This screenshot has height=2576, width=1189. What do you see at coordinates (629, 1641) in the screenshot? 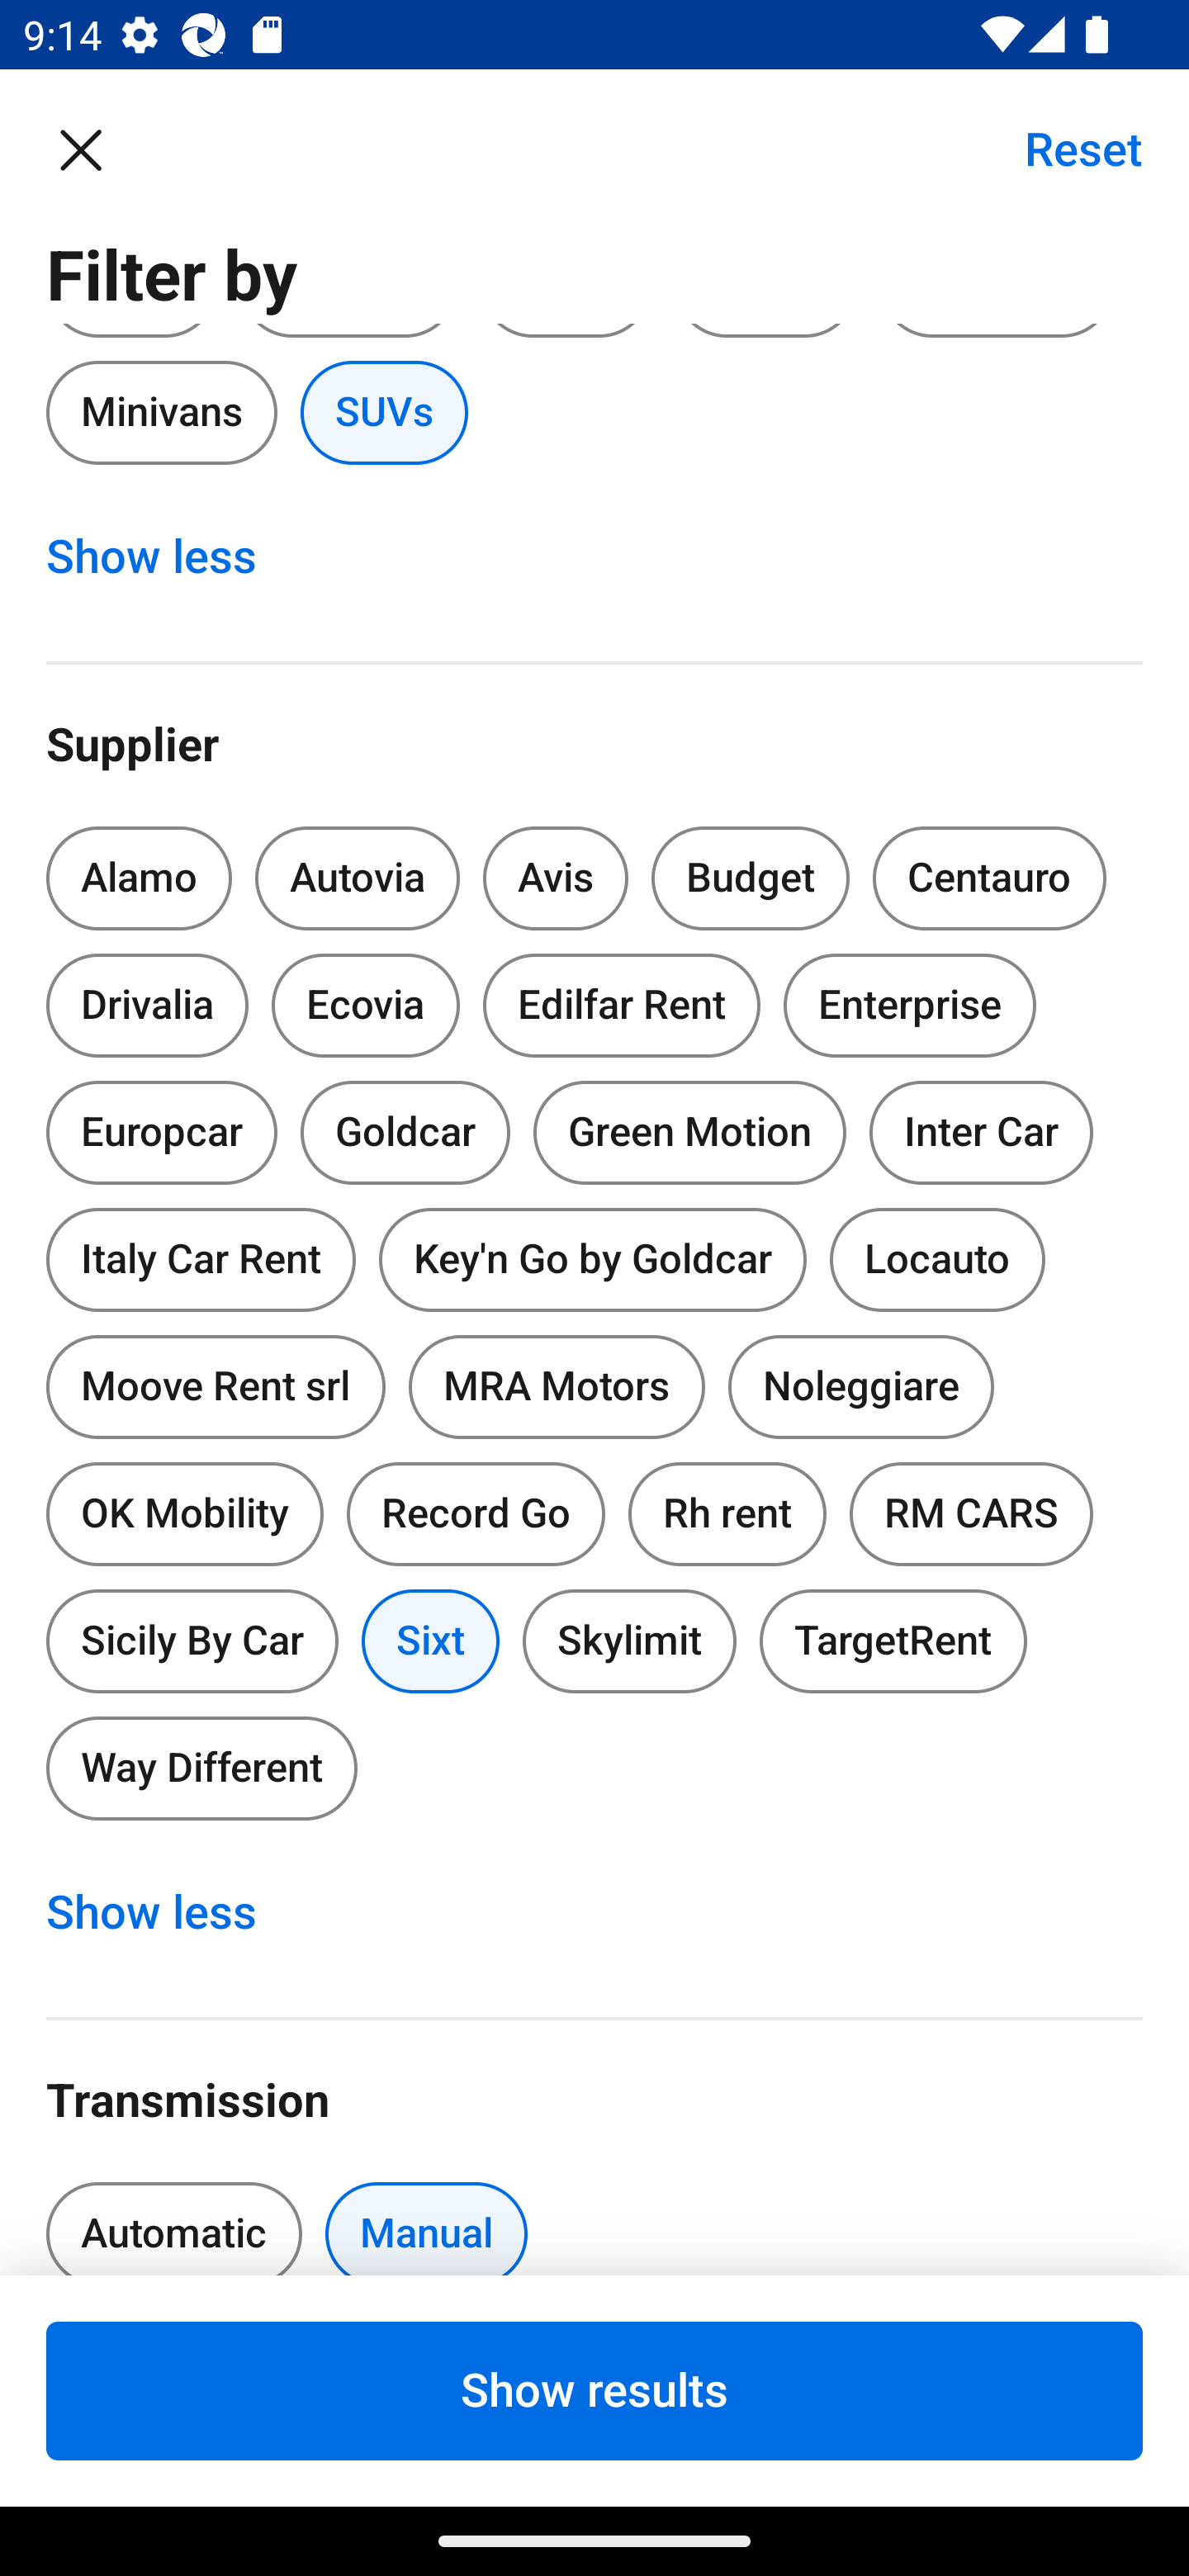
I see `Skylimit` at bounding box center [629, 1641].